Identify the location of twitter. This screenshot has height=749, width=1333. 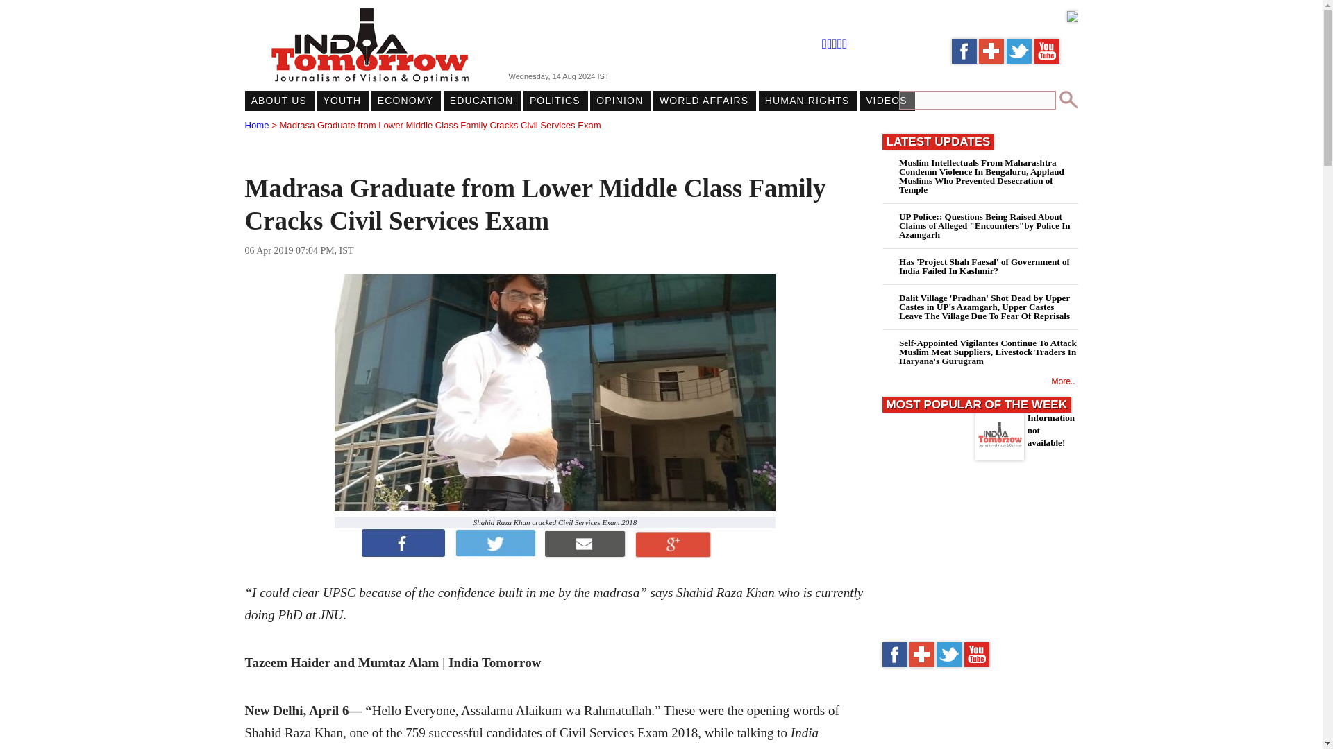
(1019, 60).